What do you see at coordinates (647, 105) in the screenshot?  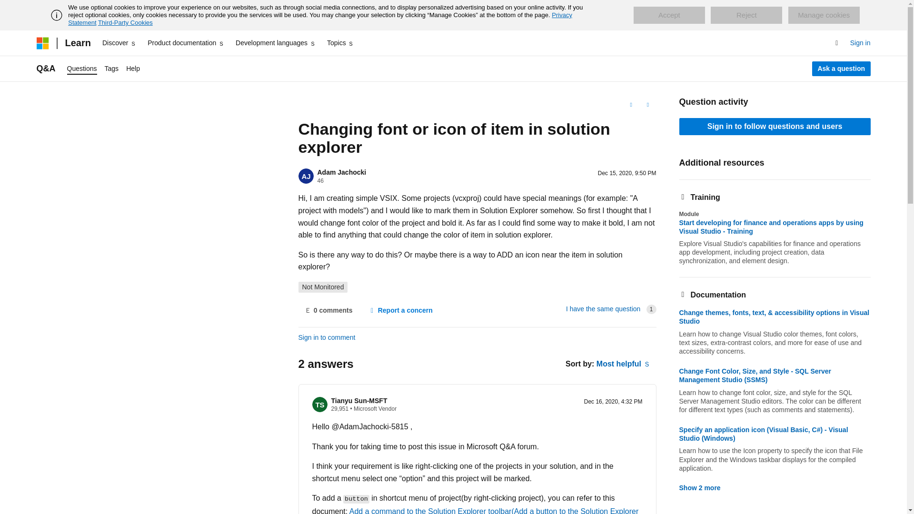 I see `Share this question` at bounding box center [647, 105].